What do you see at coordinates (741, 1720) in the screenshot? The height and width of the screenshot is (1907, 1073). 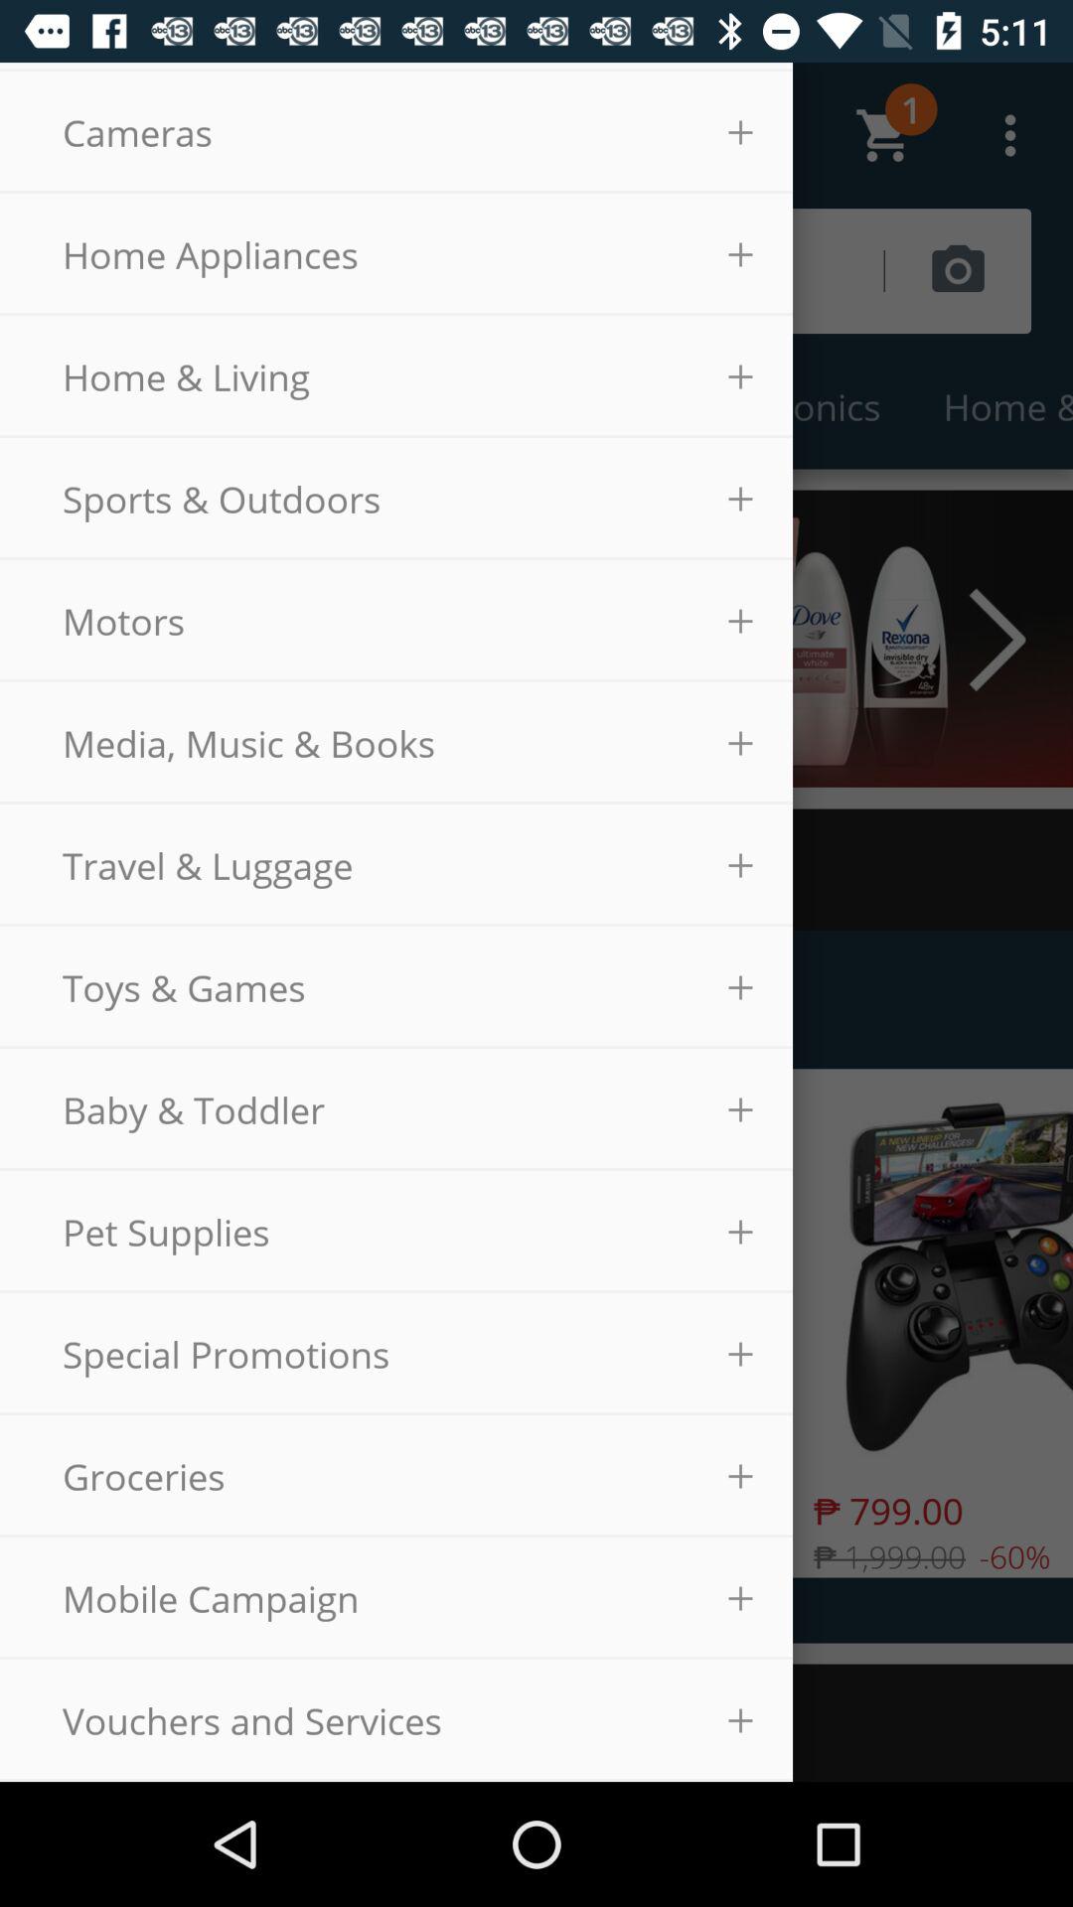 I see `select the add option beside voucher and service` at bounding box center [741, 1720].